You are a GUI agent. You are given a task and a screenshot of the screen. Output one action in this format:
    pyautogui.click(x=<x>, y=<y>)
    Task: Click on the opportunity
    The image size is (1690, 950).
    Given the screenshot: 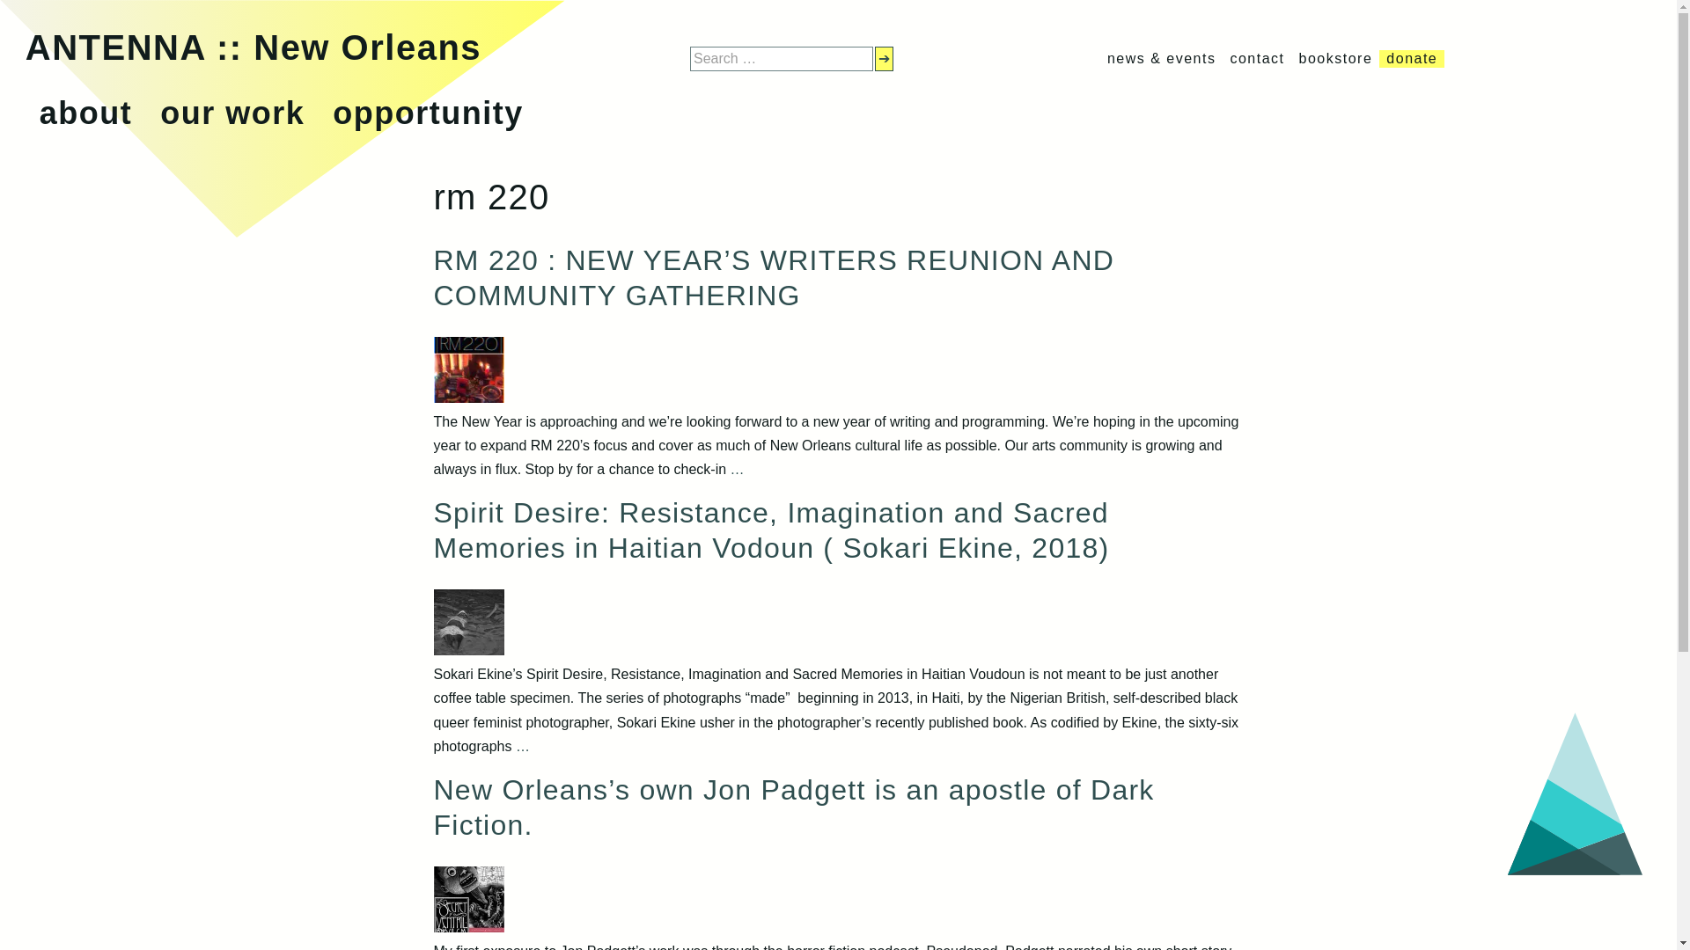 What is the action you would take?
    pyautogui.click(x=428, y=113)
    